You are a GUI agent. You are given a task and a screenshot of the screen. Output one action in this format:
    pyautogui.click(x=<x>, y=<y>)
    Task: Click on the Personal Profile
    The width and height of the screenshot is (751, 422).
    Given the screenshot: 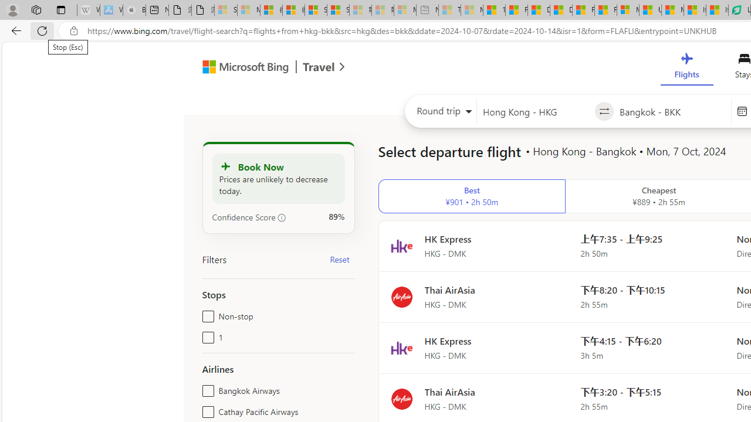 What is the action you would take?
    pyautogui.click(x=12, y=9)
    